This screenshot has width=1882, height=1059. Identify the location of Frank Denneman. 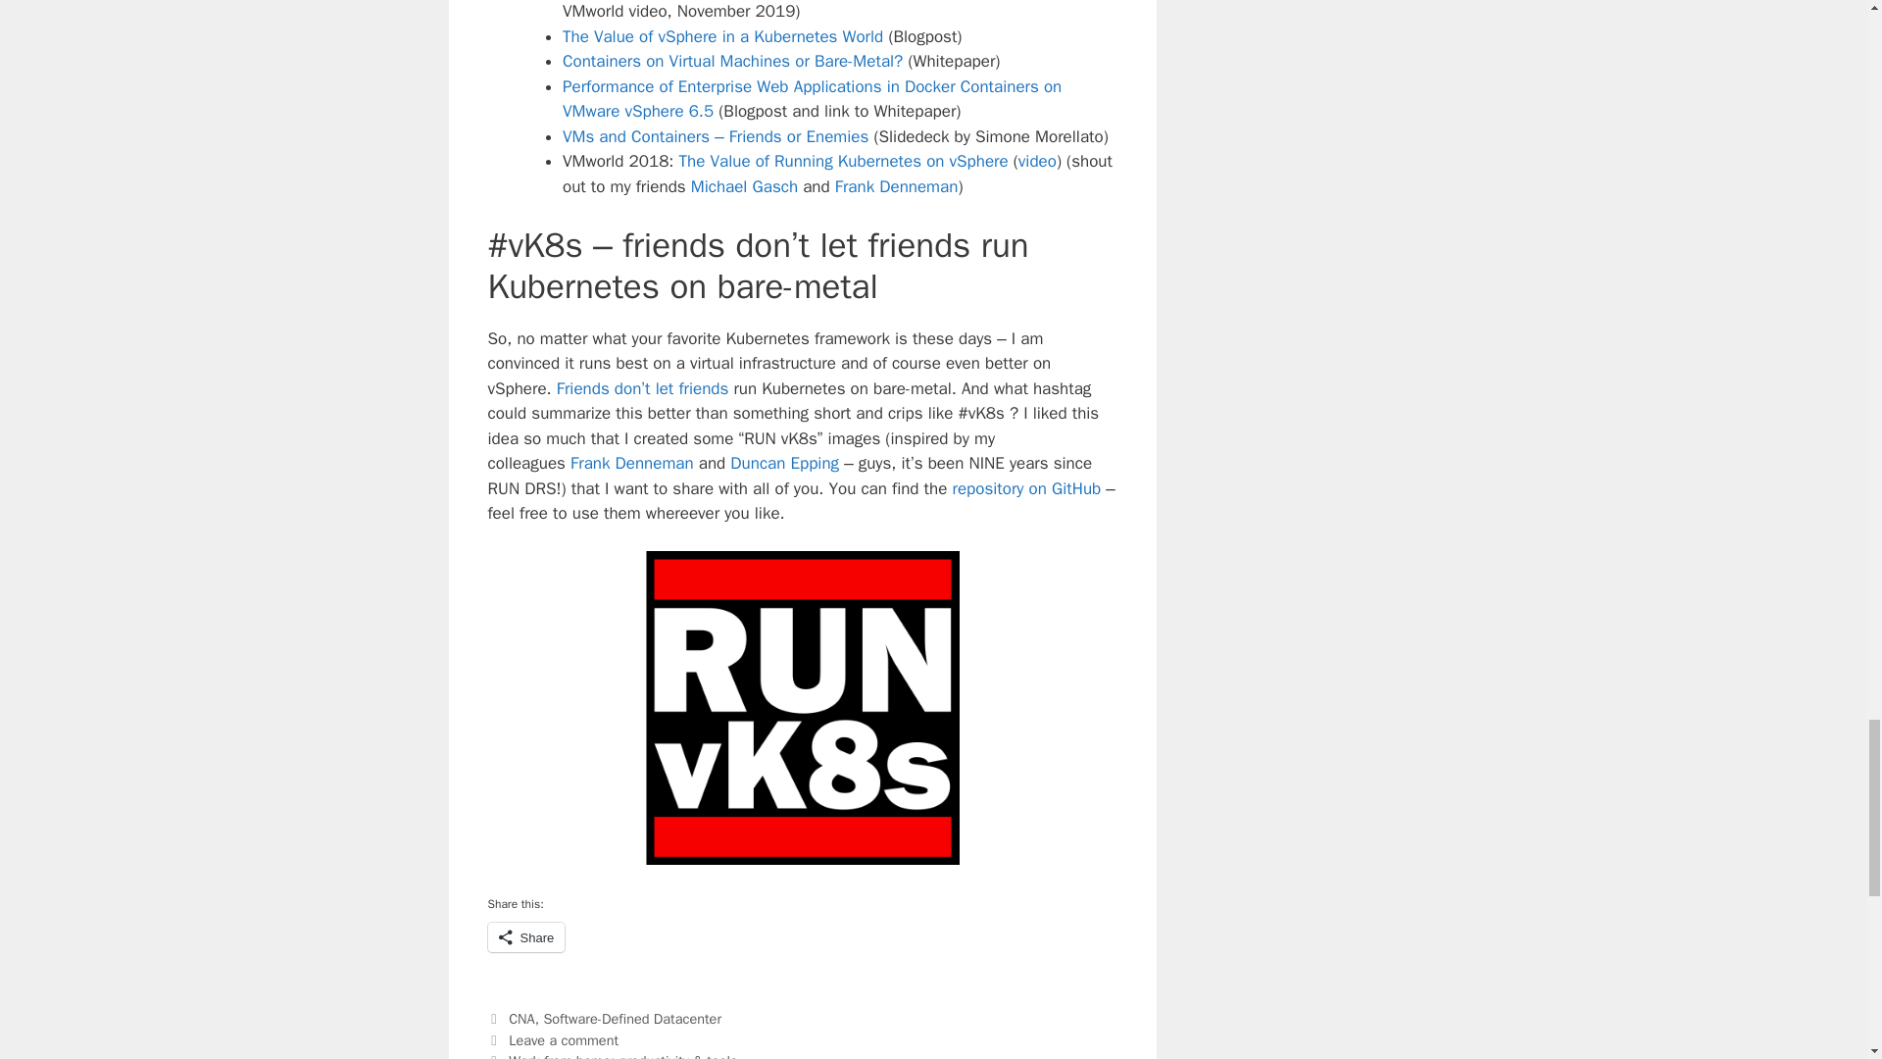
(896, 186).